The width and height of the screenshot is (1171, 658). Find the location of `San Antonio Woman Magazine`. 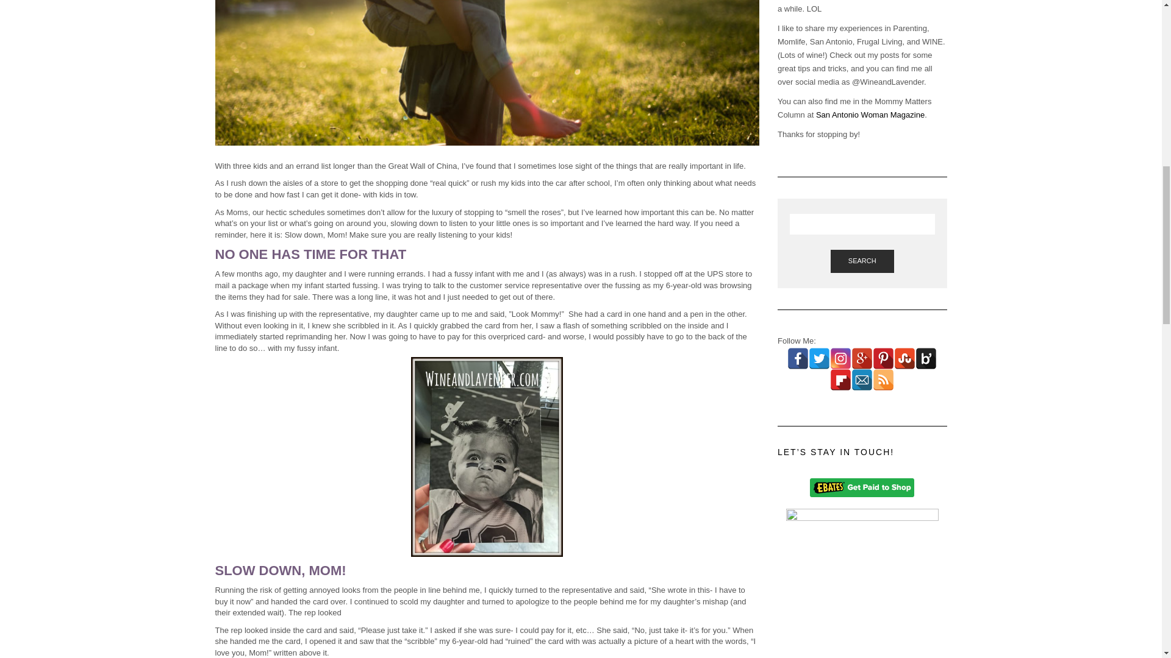

San Antonio Woman Magazine is located at coordinates (870, 115).